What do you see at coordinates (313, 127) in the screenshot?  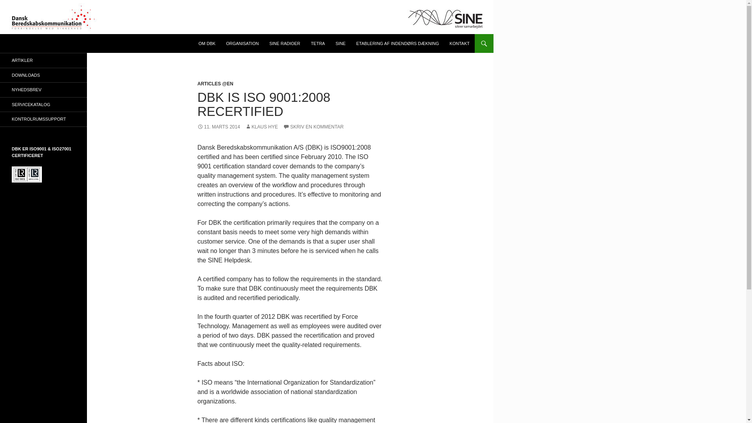 I see `SKRIV EN KOMMENTAR` at bounding box center [313, 127].